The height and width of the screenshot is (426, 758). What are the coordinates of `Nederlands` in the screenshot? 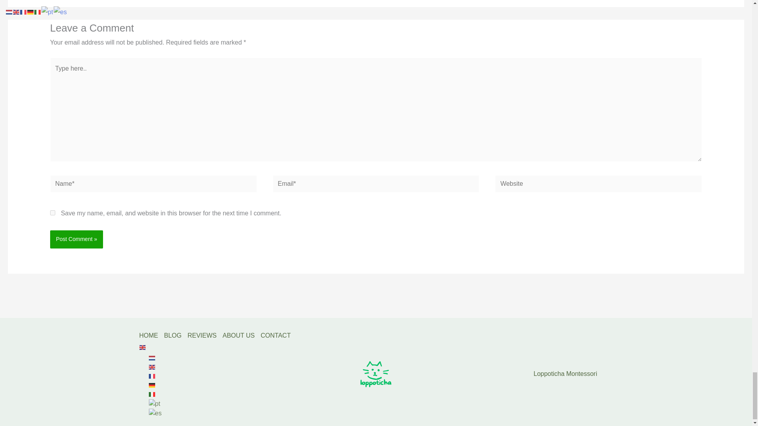 It's located at (158, 357).